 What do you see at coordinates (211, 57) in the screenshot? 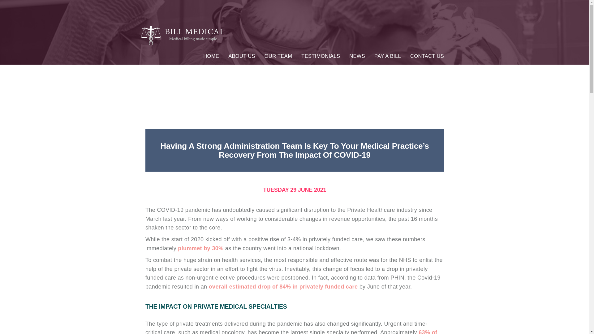
I see `HOME` at bounding box center [211, 57].